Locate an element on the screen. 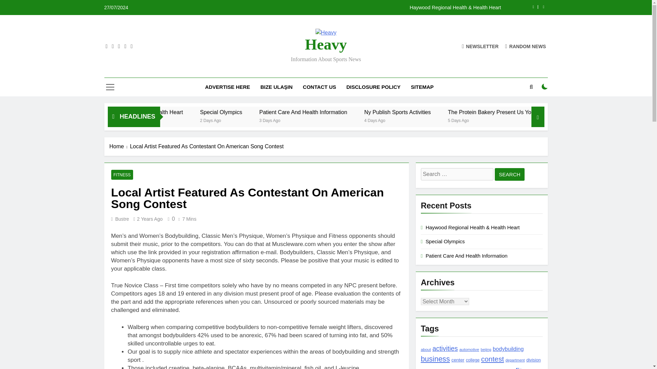 The image size is (657, 369). ADVERTISE HERE is located at coordinates (227, 87).